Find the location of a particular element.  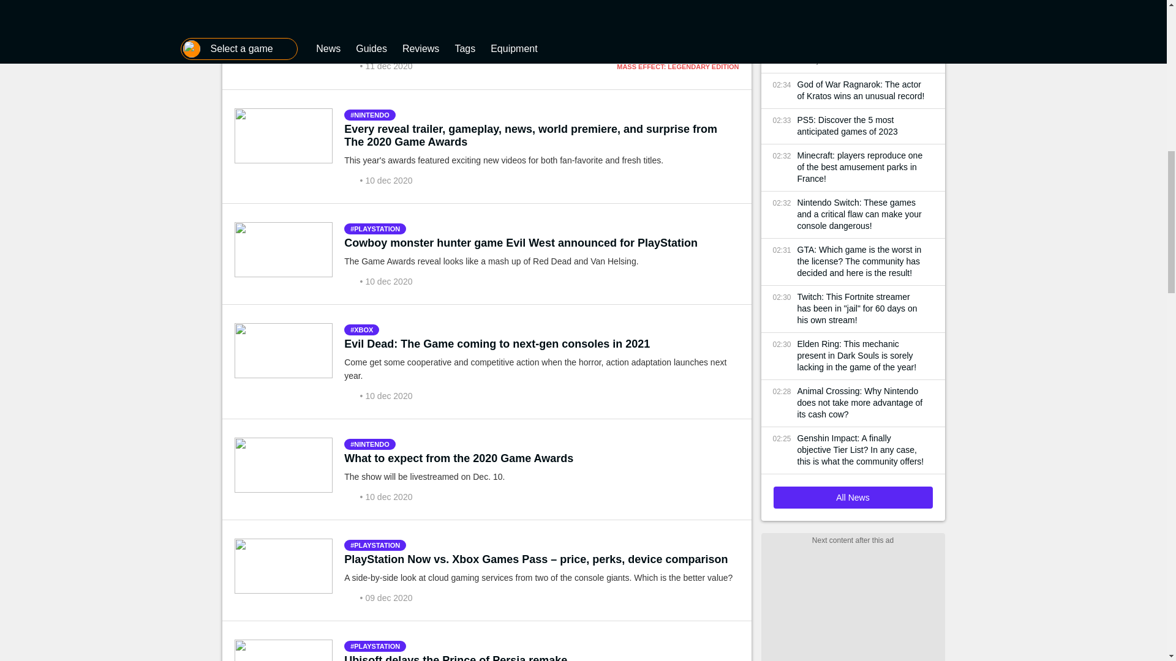

Ubisoft delays the Prince of Persia remake is located at coordinates (456, 657).